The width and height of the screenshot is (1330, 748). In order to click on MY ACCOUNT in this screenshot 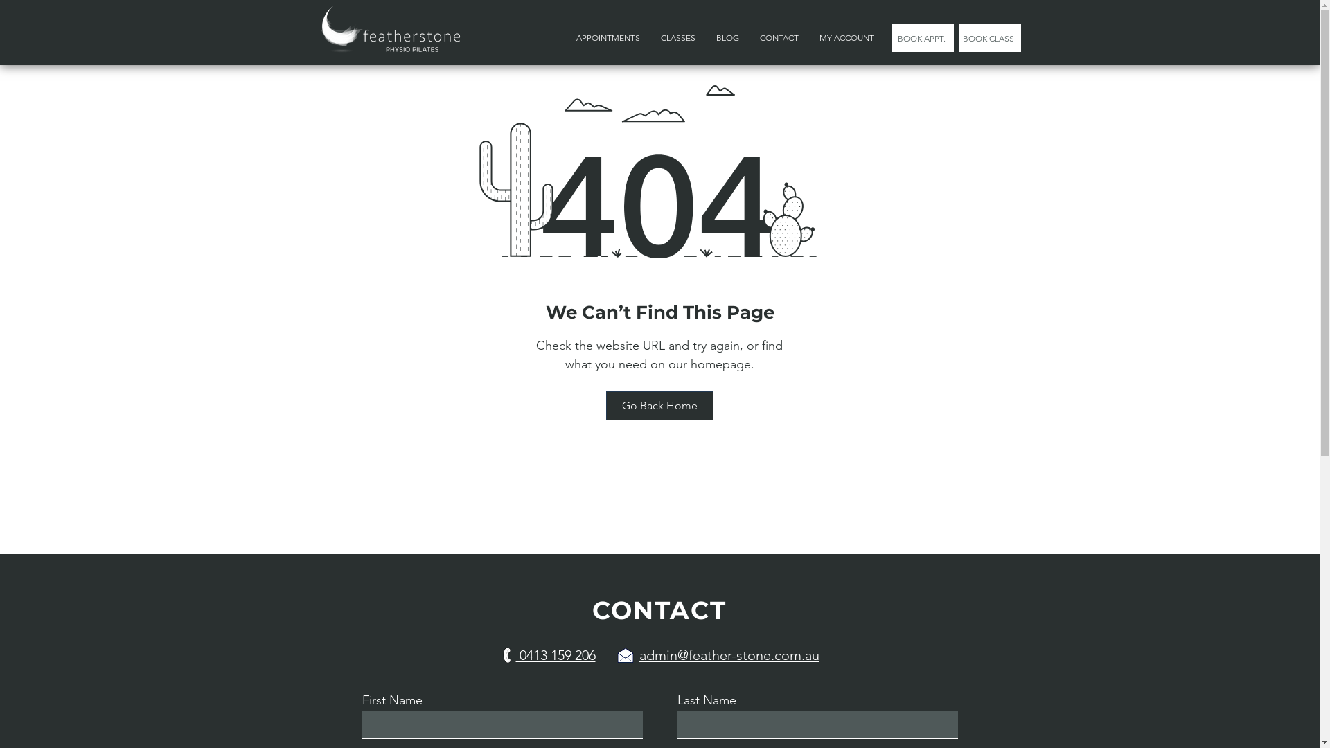, I will do `click(846, 38)`.